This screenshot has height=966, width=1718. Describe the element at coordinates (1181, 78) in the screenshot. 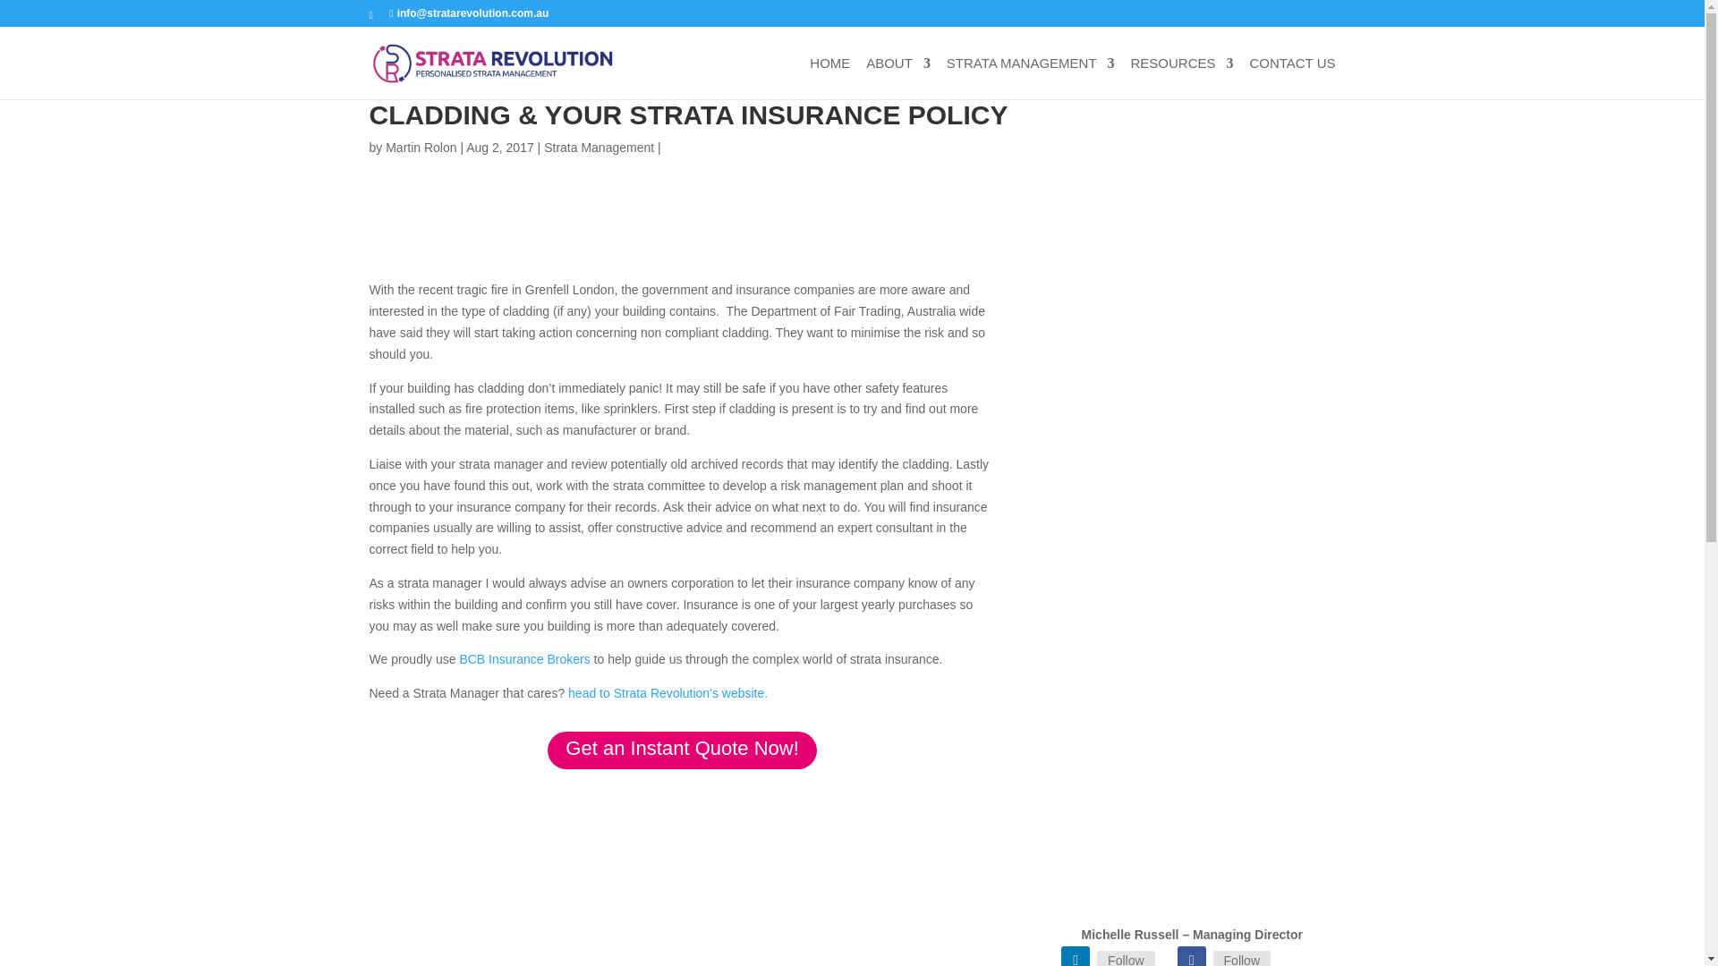

I see `RESOURCES` at that location.